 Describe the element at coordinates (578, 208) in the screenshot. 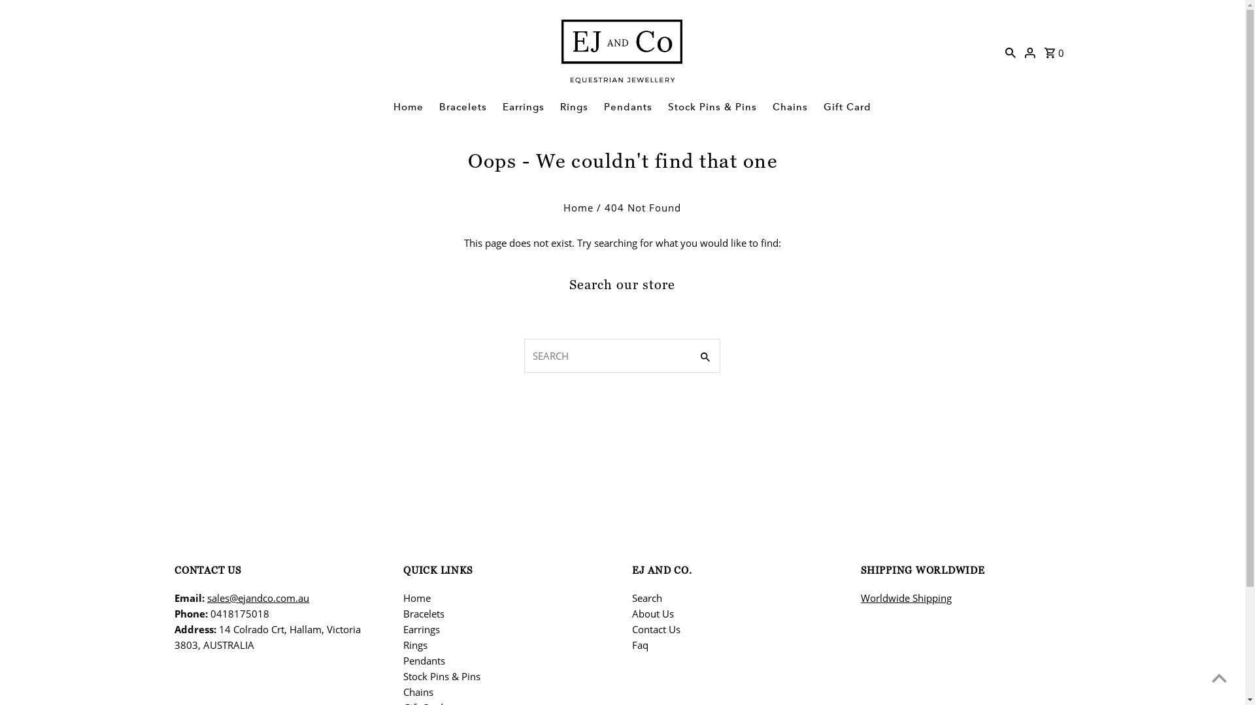

I see `Home` at that location.